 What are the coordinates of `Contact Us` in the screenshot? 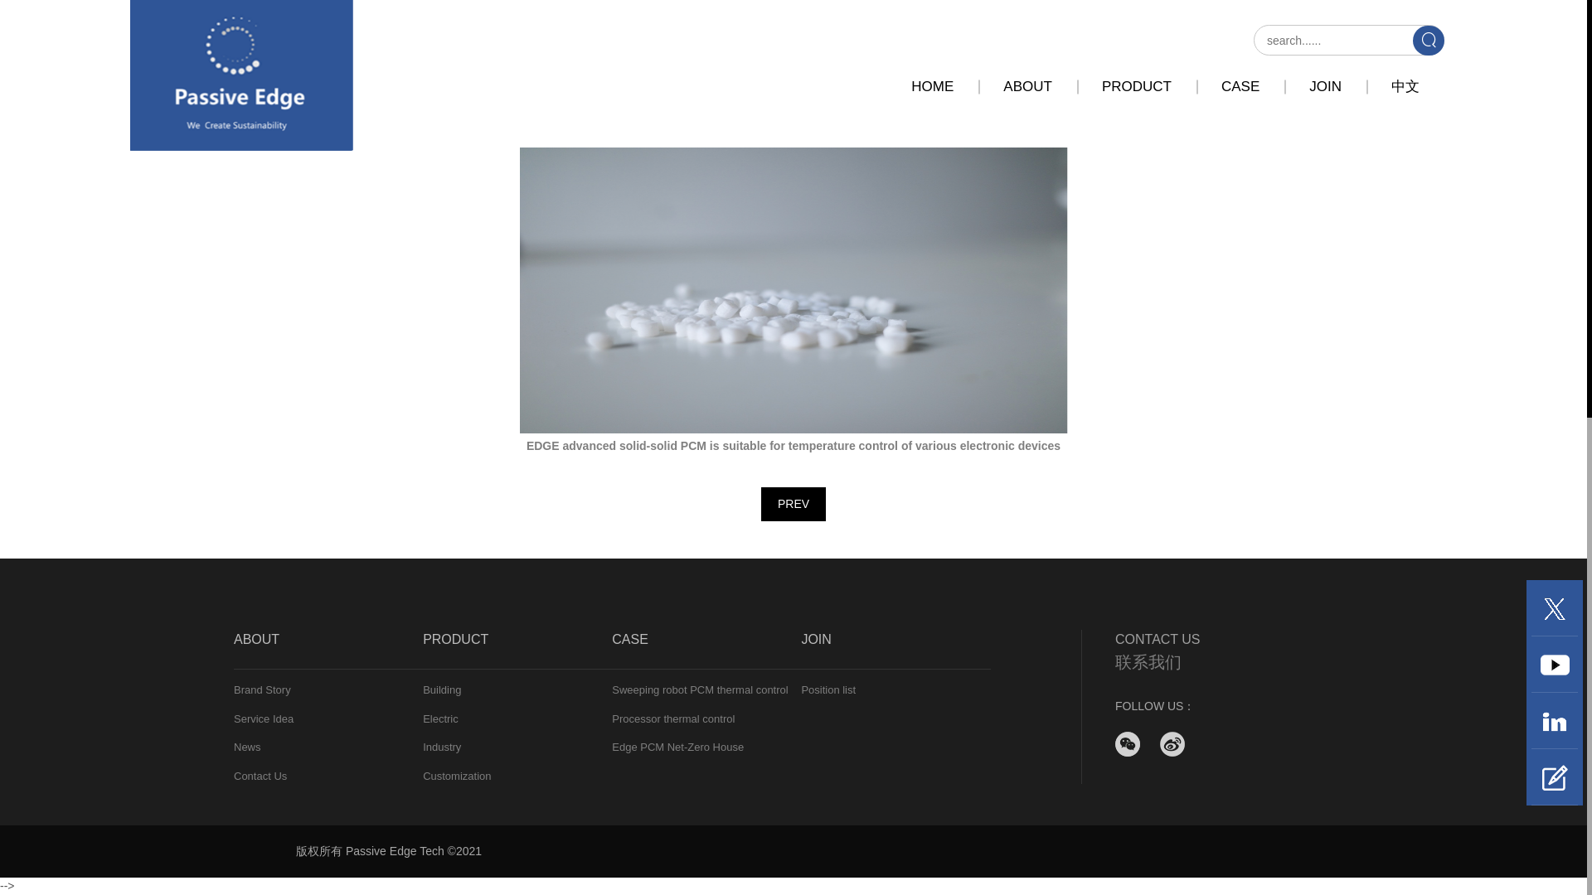 It's located at (328, 776).